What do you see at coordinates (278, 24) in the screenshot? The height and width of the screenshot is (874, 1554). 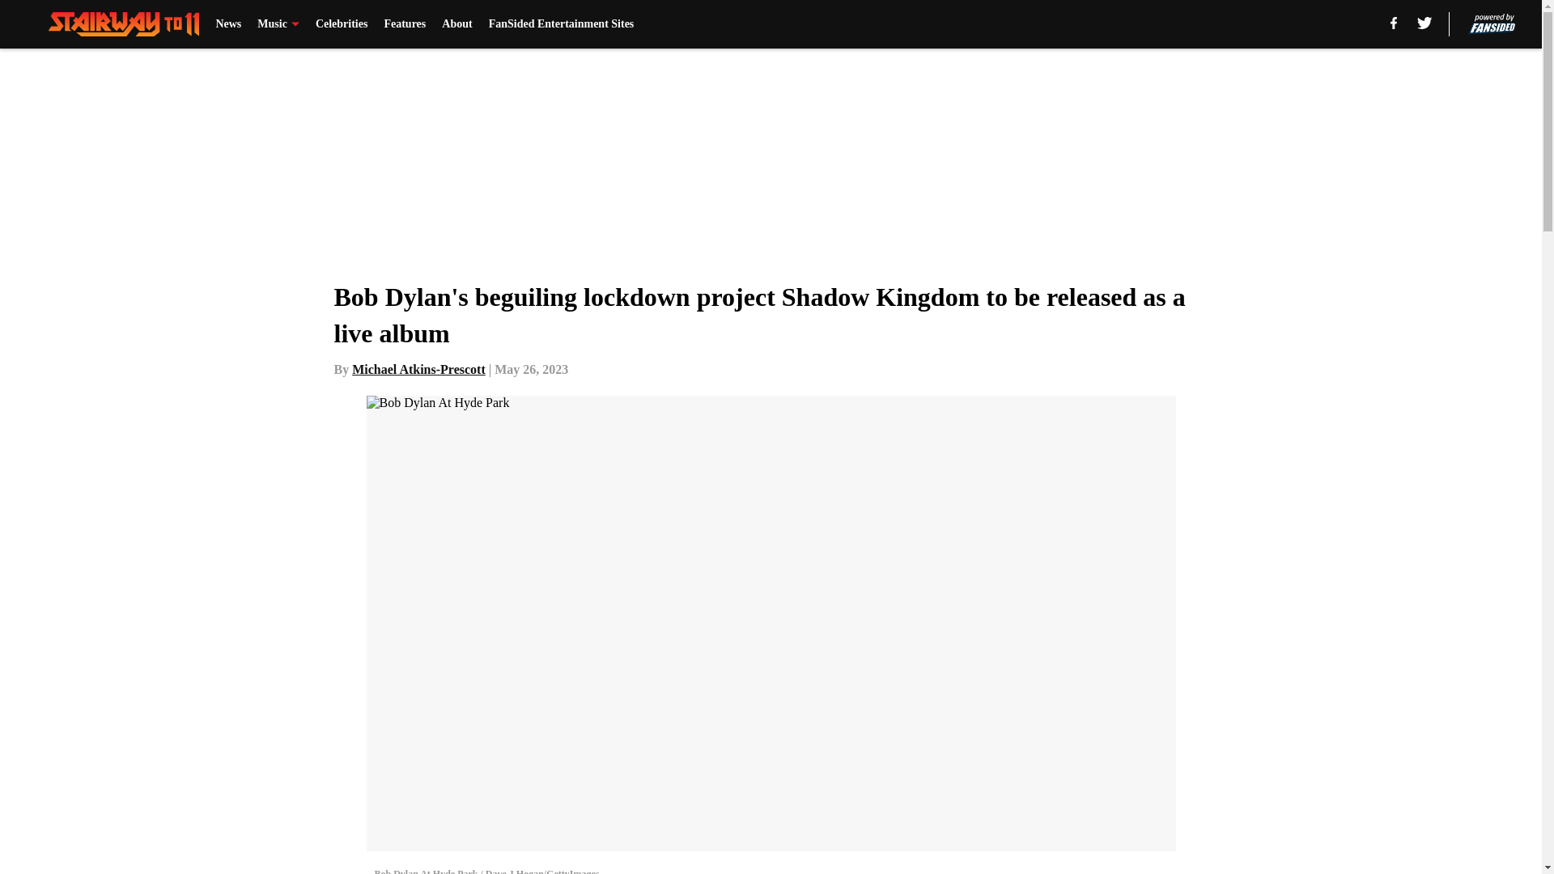 I see `Music` at bounding box center [278, 24].